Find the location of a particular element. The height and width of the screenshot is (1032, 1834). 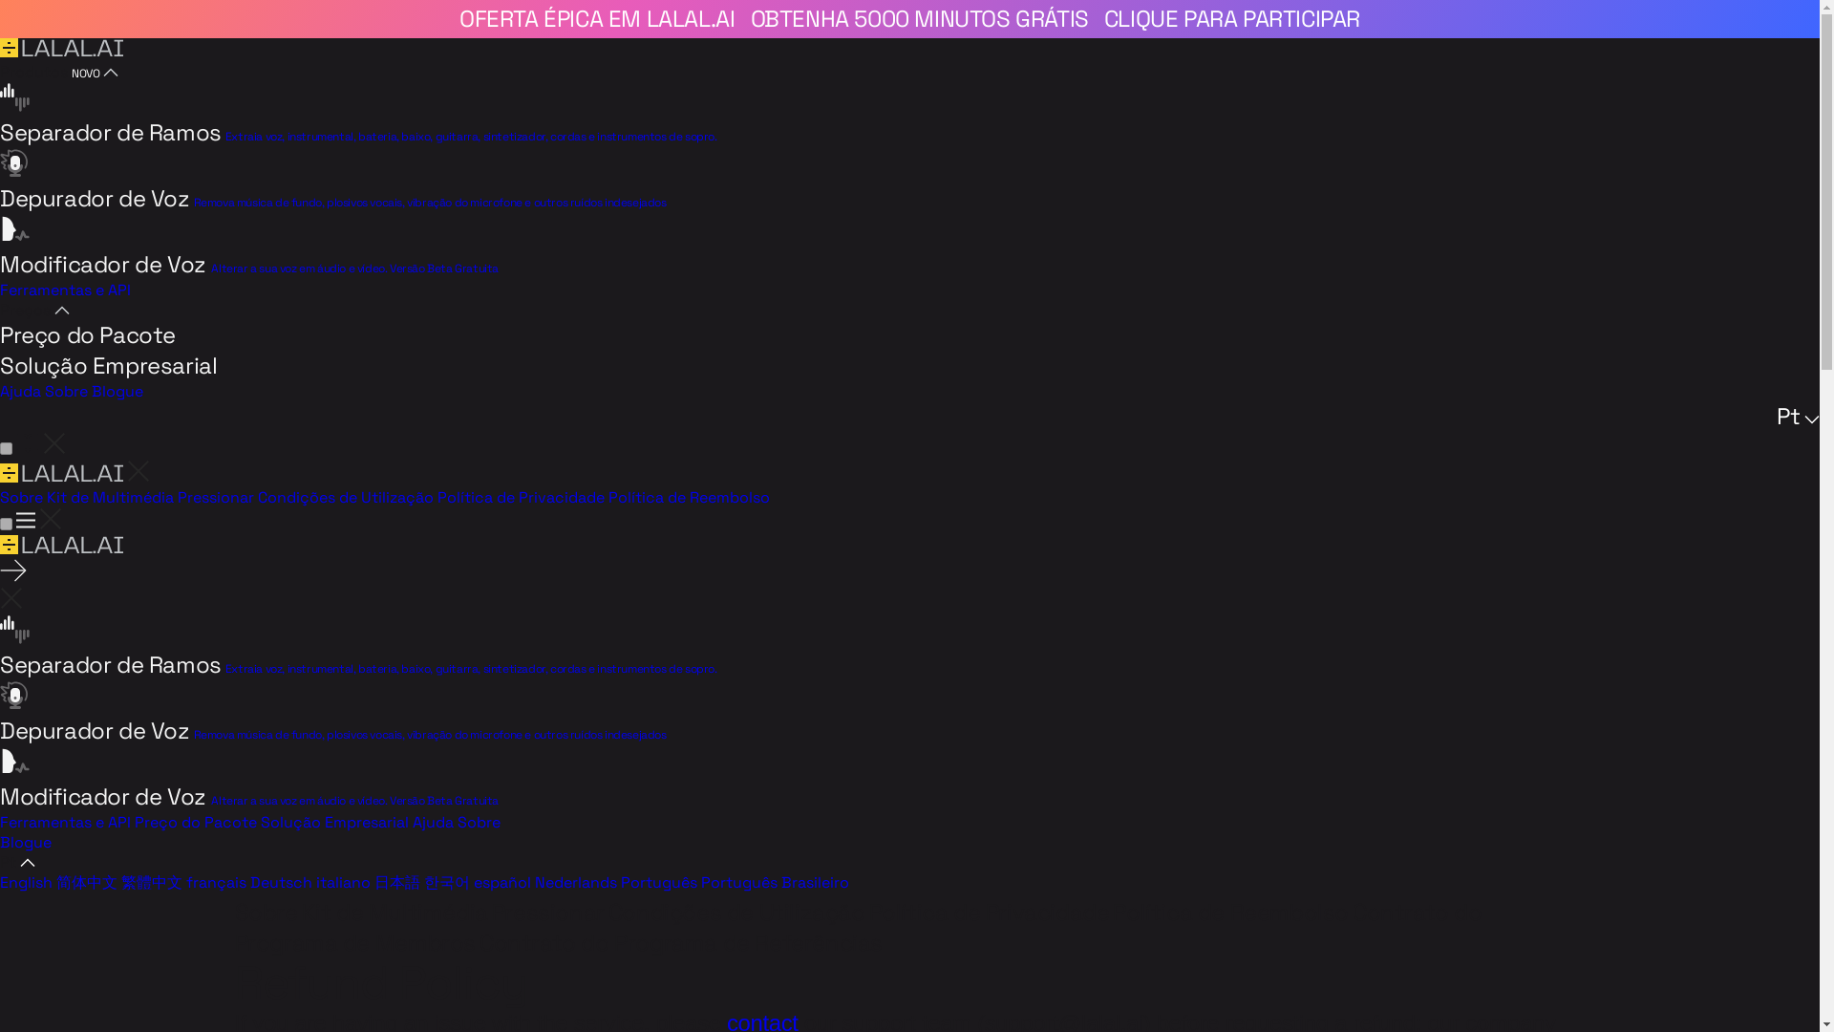

Ferramentas e API is located at coordinates (65, 290).